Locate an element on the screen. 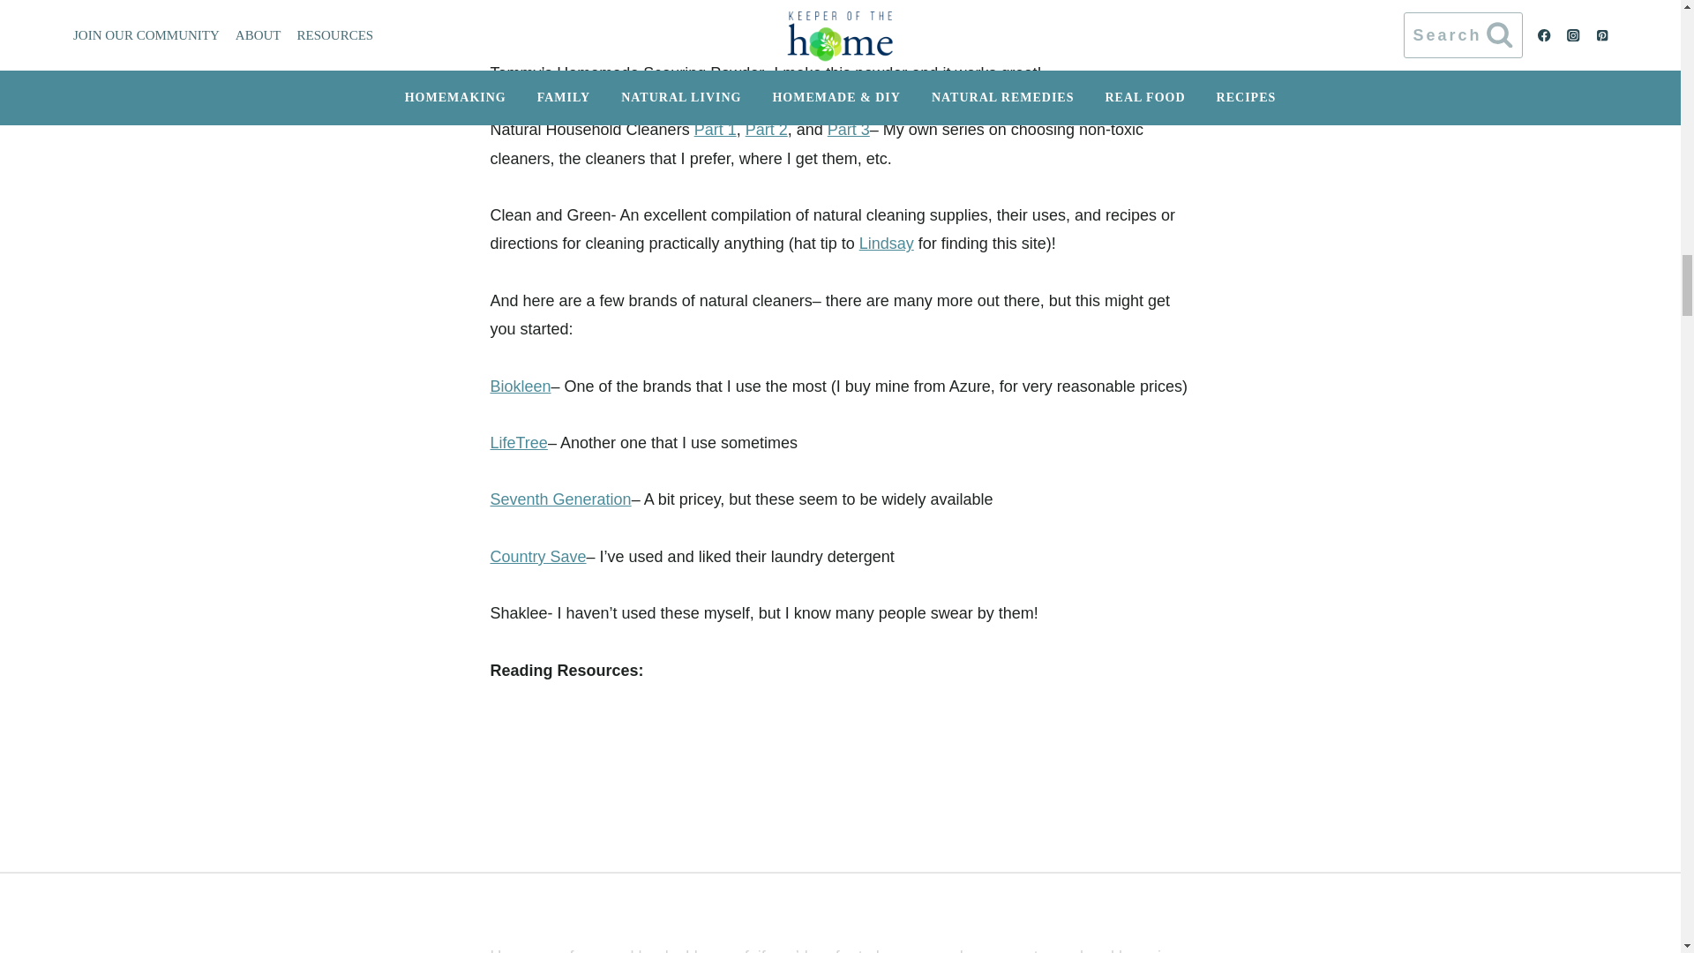 This screenshot has height=953, width=1694. Country Save is located at coordinates (538, 557).